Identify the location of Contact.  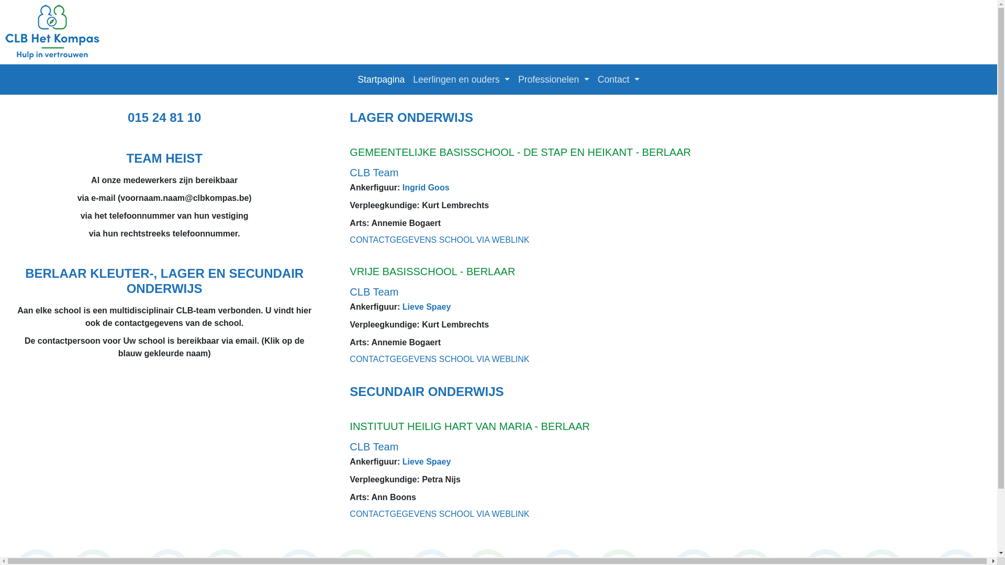
(619, 80).